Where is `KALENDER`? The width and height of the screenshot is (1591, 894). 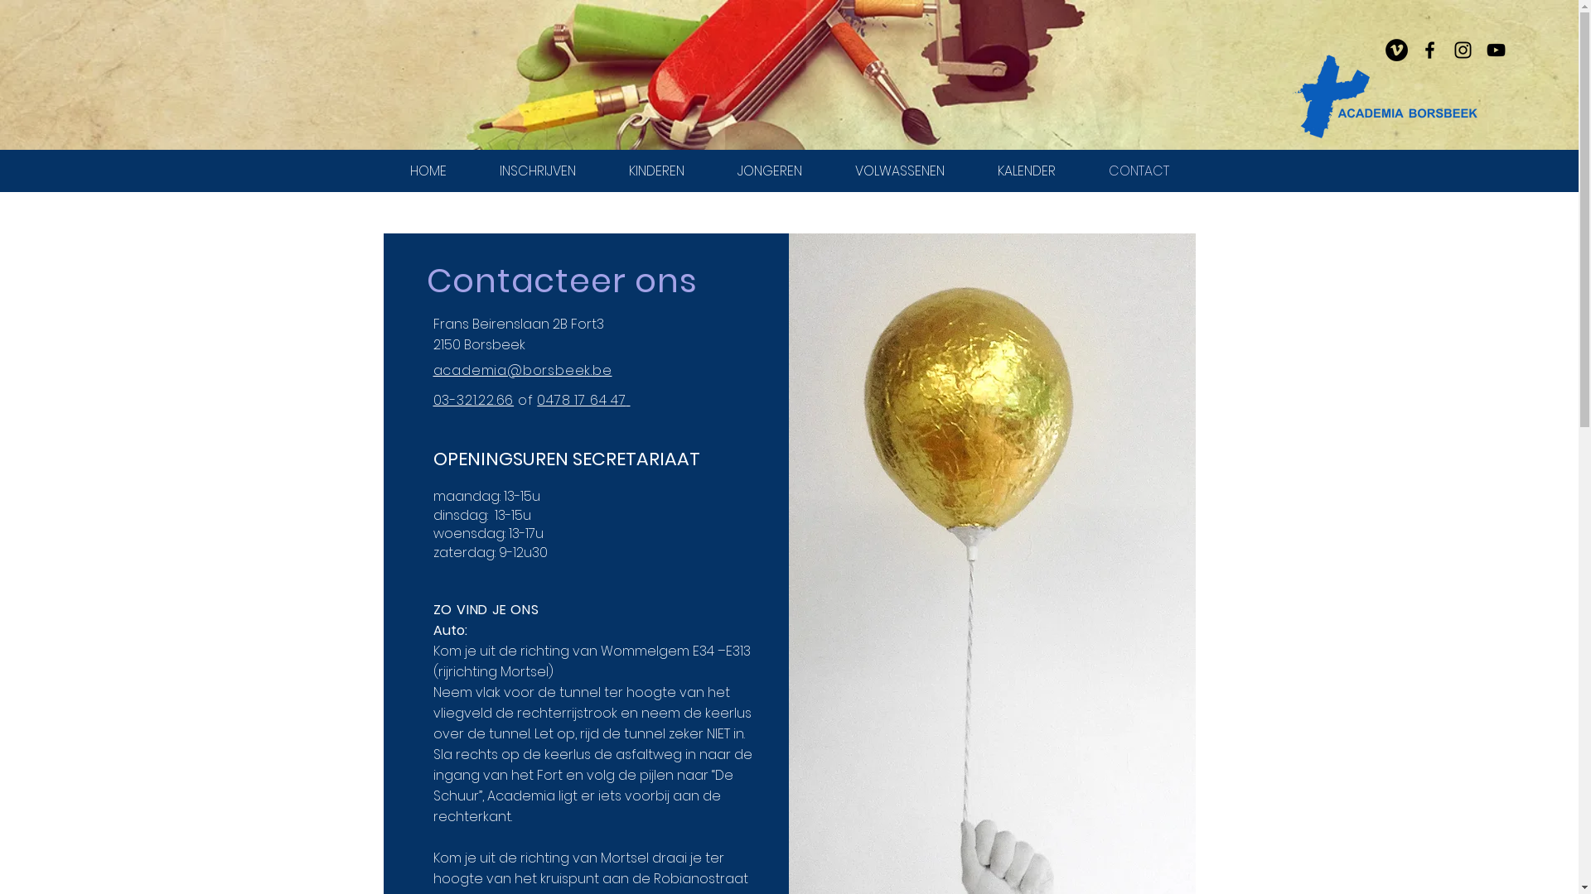 KALENDER is located at coordinates (1027, 171).